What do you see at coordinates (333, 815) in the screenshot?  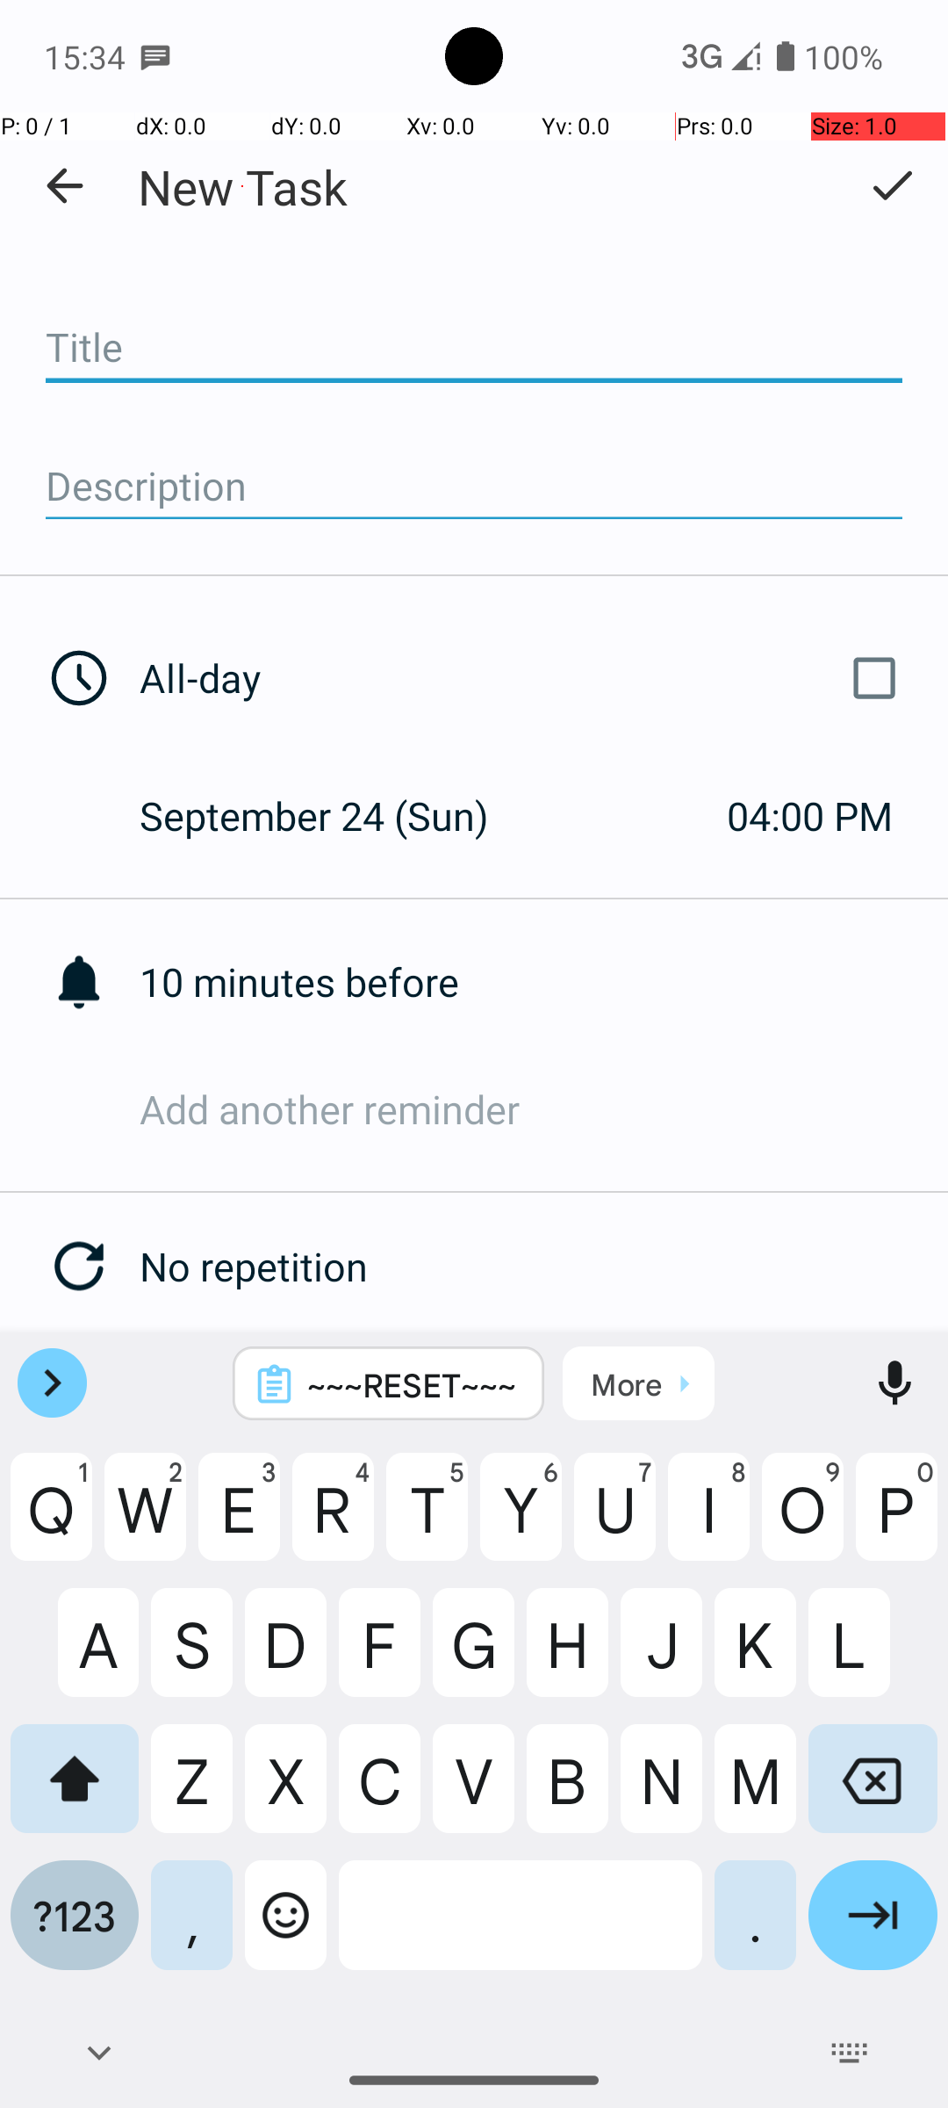 I see `September 24 (Sun)` at bounding box center [333, 815].